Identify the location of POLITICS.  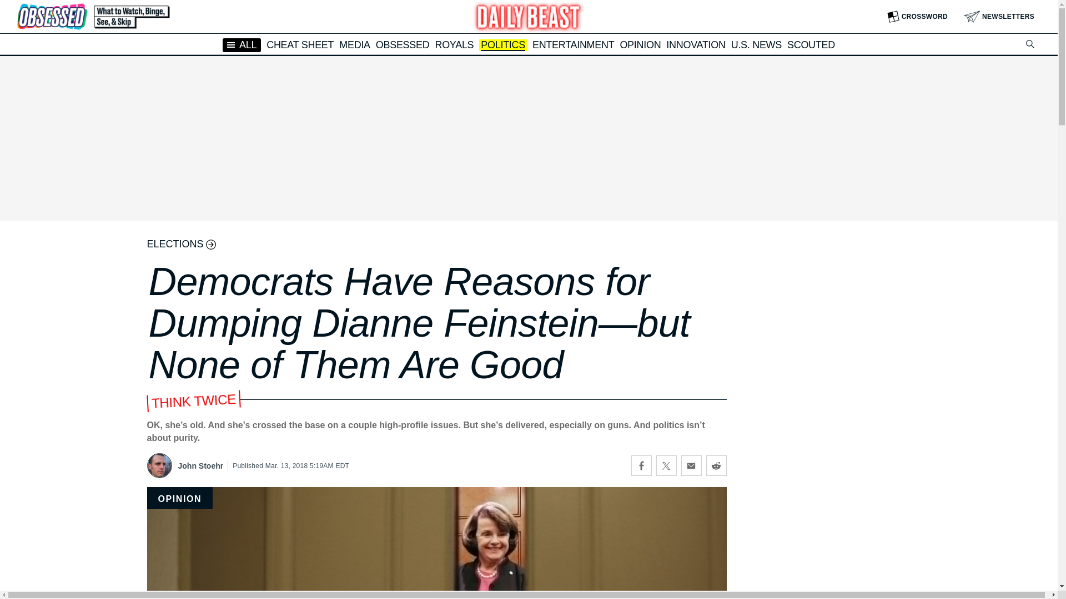
(503, 45).